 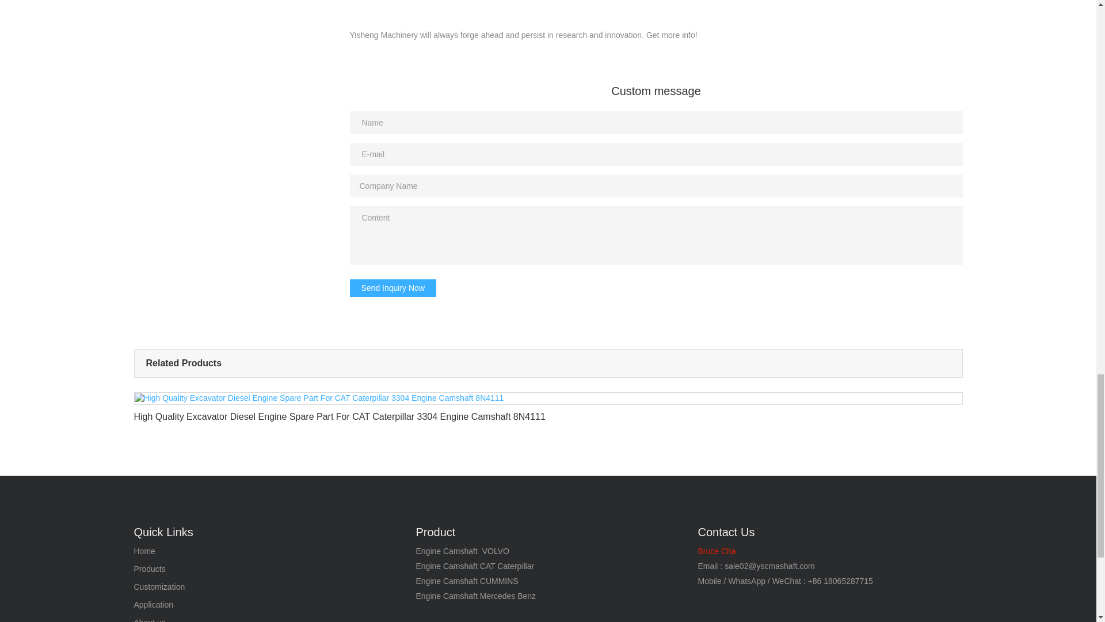 I want to click on Home, so click(x=144, y=552).